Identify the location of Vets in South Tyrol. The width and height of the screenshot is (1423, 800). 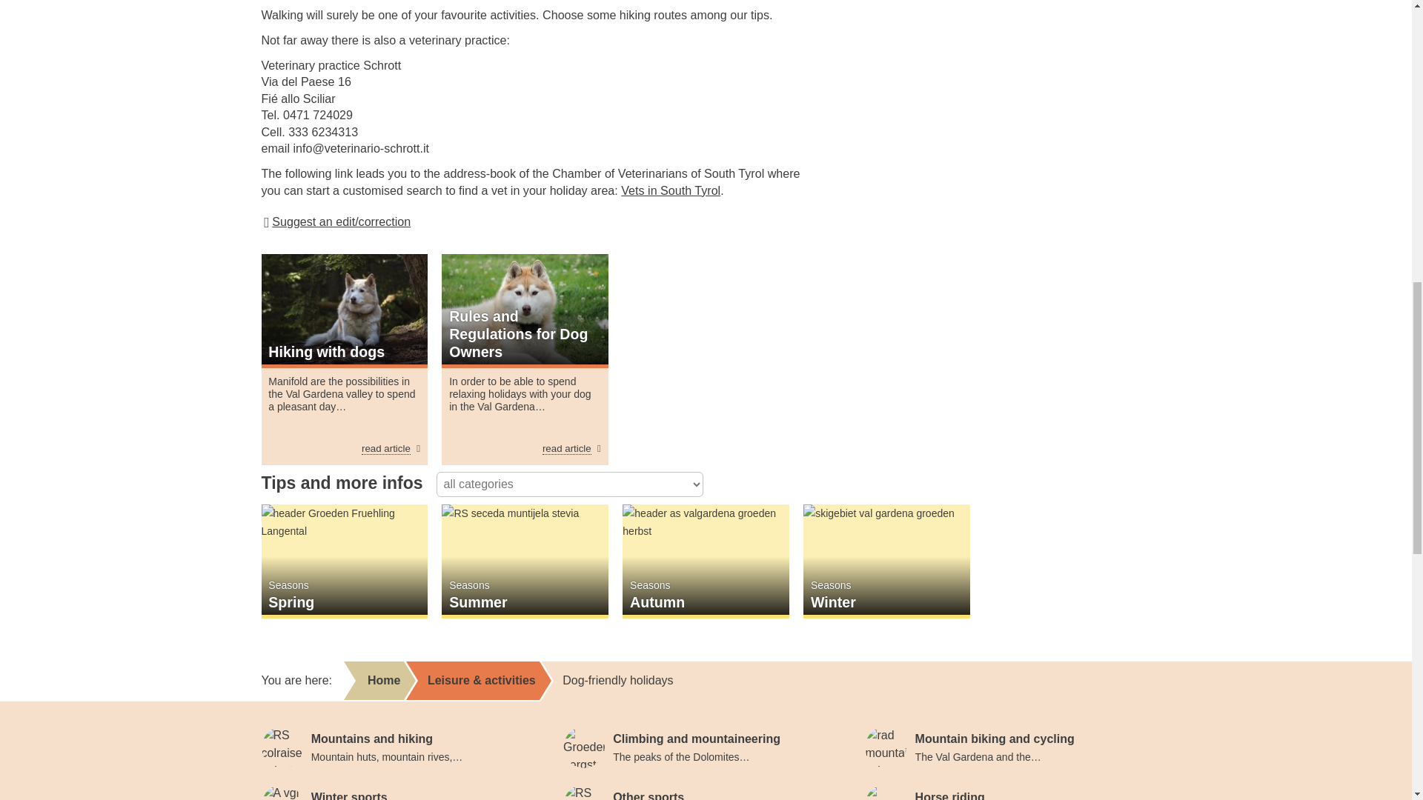
(670, 190).